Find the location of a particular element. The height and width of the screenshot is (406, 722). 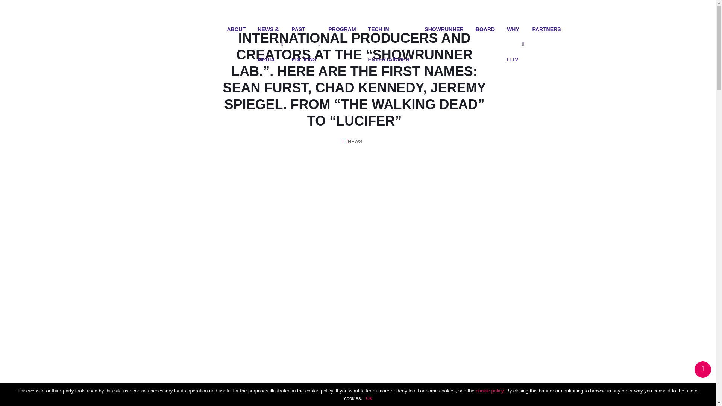

Ok is located at coordinates (369, 398).